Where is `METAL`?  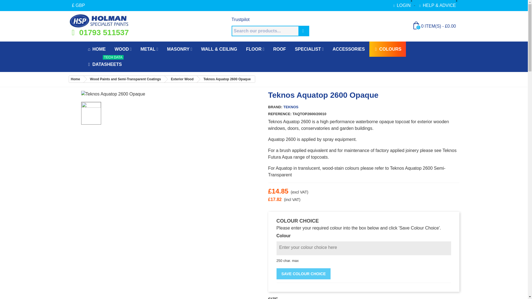
METAL is located at coordinates (149, 49).